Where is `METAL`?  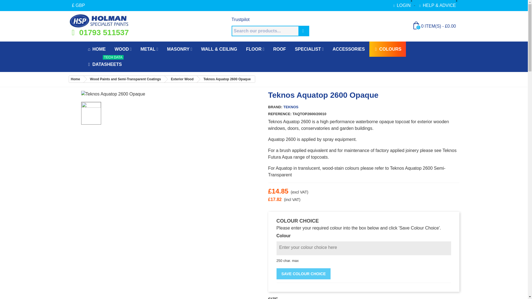
METAL is located at coordinates (149, 49).